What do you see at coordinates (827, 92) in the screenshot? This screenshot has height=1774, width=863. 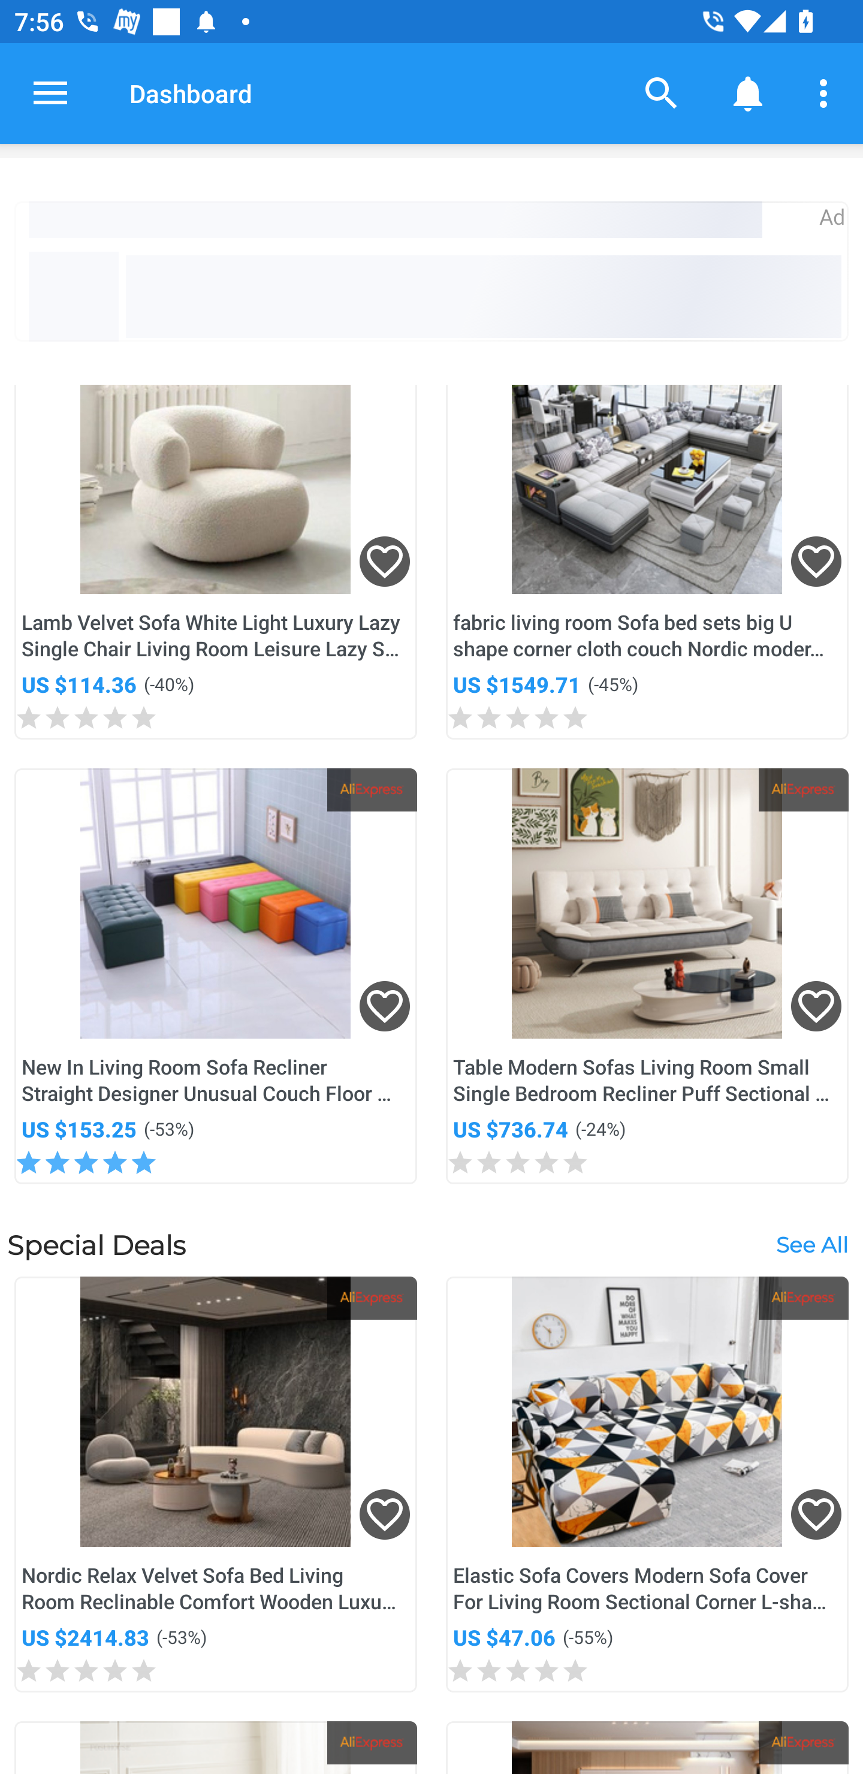 I see `More options` at bounding box center [827, 92].